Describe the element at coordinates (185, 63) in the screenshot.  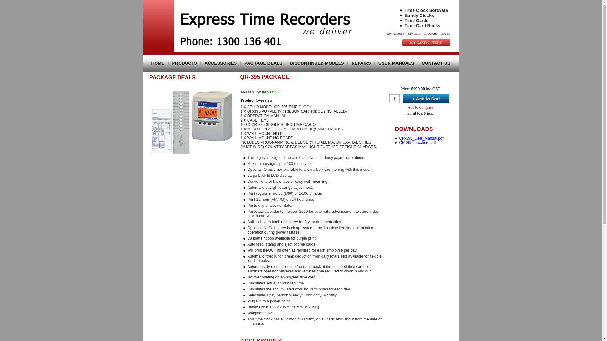
I see `PRODUCTS` at that location.